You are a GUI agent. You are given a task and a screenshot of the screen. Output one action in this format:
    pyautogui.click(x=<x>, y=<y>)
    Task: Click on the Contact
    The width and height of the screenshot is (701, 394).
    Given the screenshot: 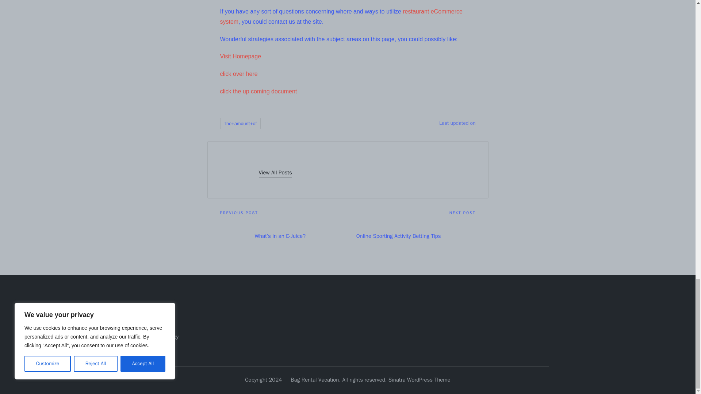 What is the action you would take?
    pyautogui.click(x=156, y=325)
    